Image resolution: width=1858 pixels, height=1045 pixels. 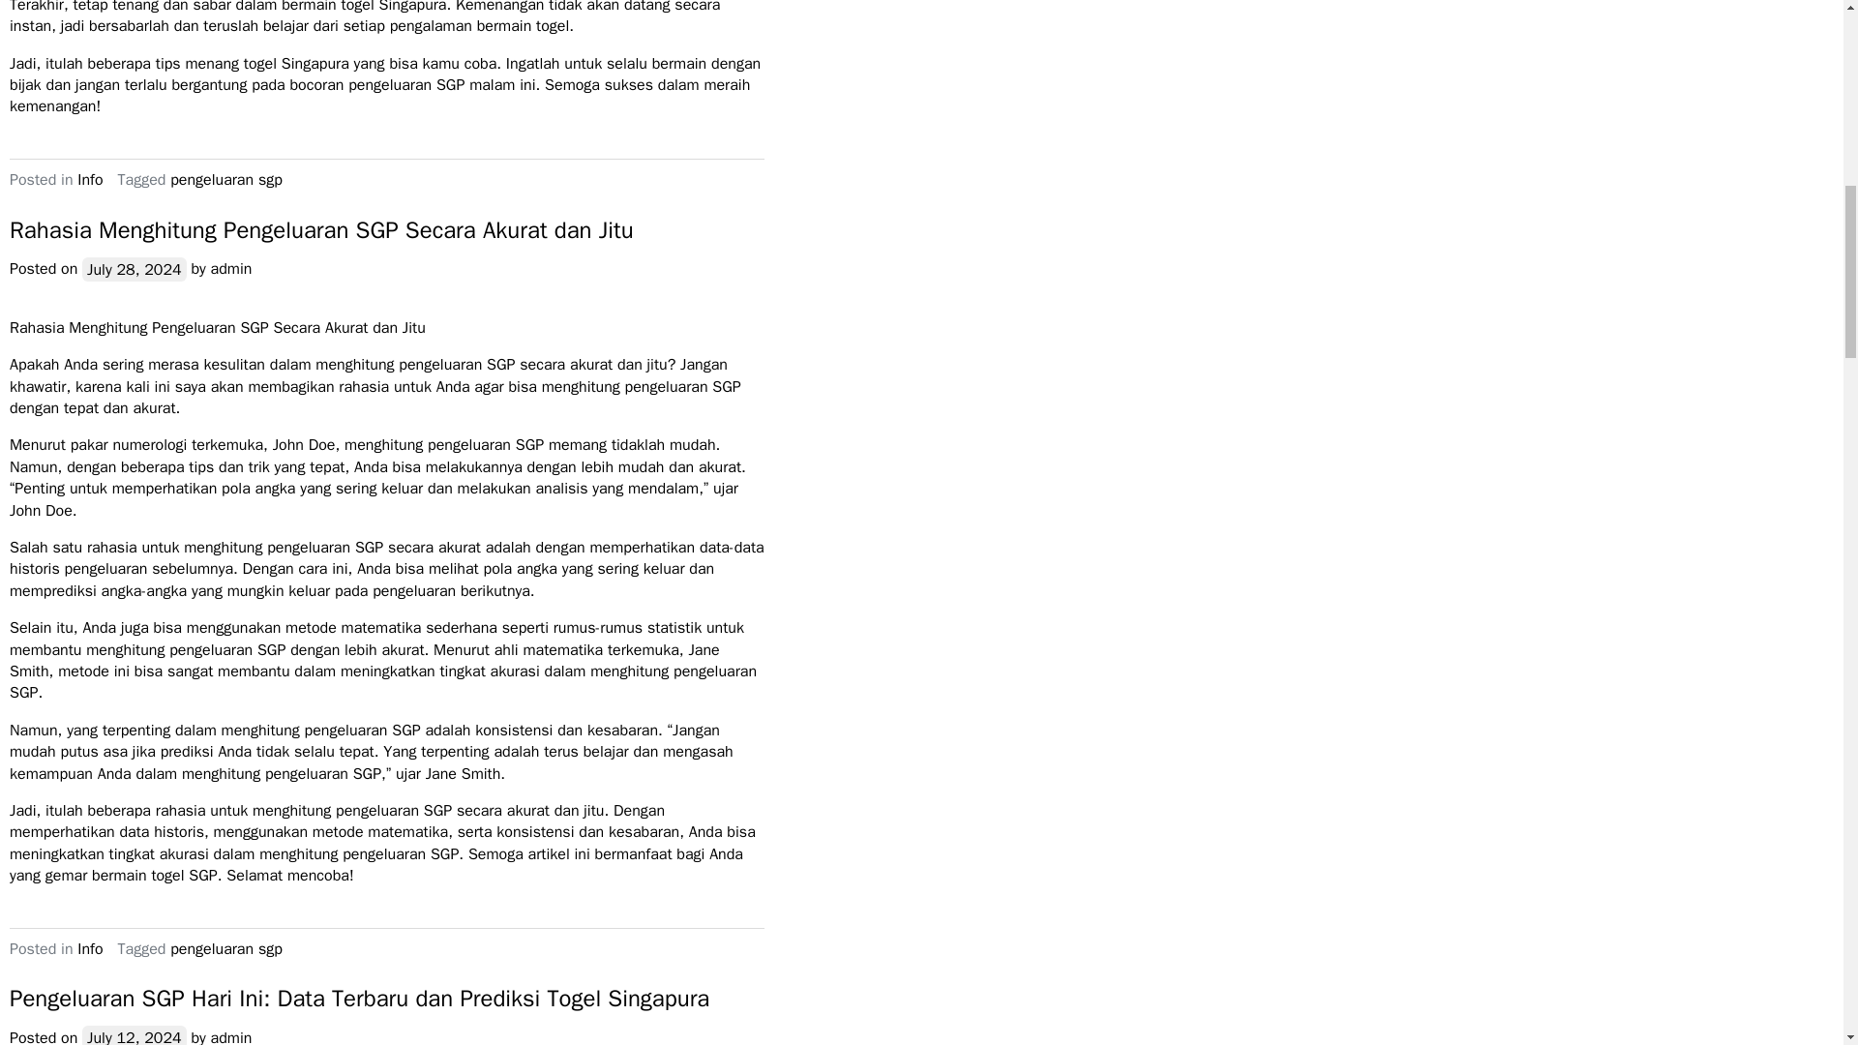 What do you see at coordinates (321, 229) in the screenshot?
I see `Rahasia Menghitung Pengeluaran SGP Secara Akurat dan Jitu` at bounding box center [321, 229].